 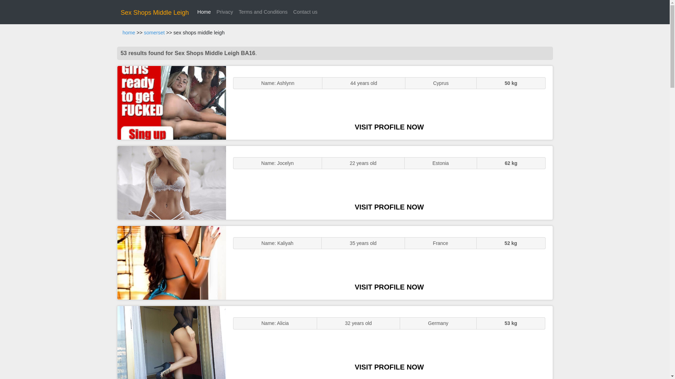 I want to click on GFE, so click(x=172, y=182).